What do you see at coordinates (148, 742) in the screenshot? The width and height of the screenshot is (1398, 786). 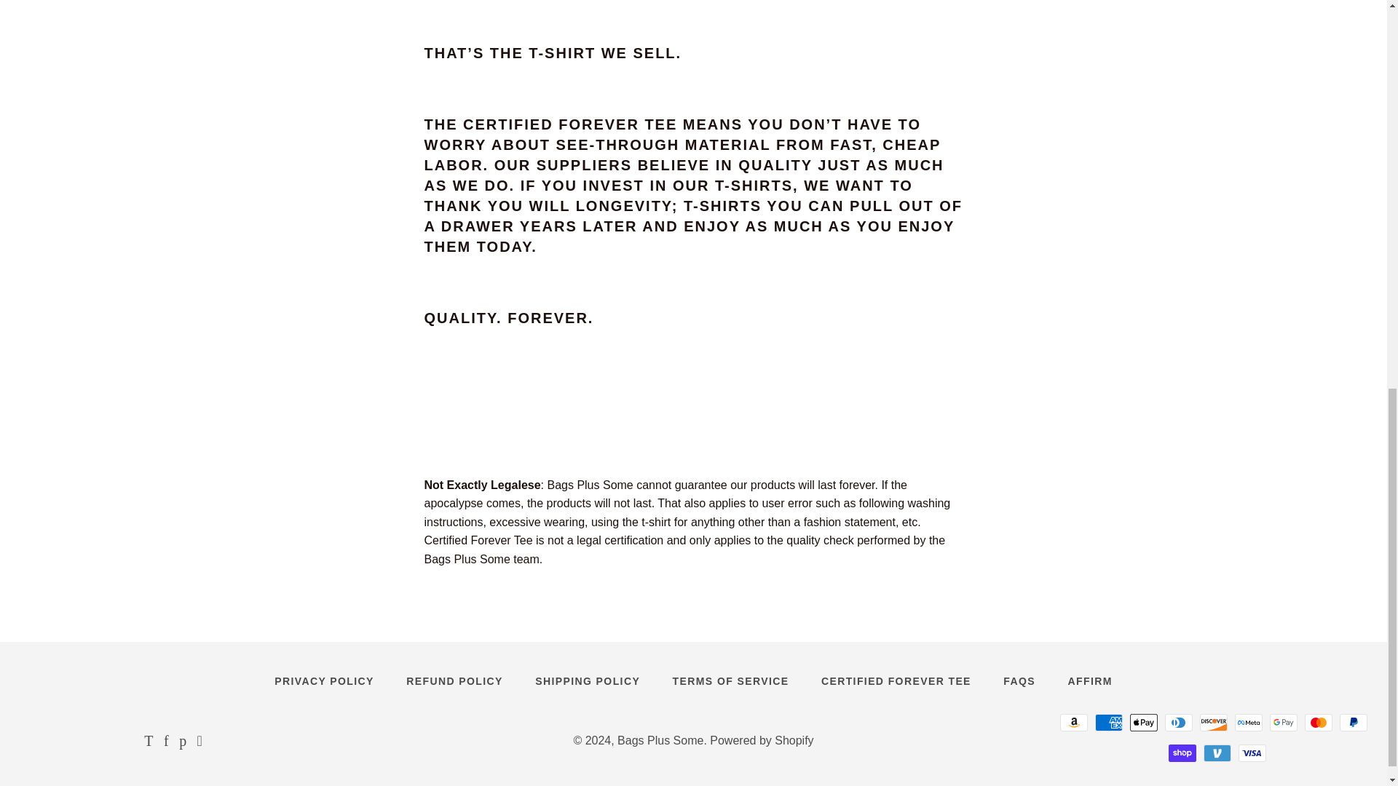 I see `Bags Plus Some on Twitter` at bounding box center [148, 742].